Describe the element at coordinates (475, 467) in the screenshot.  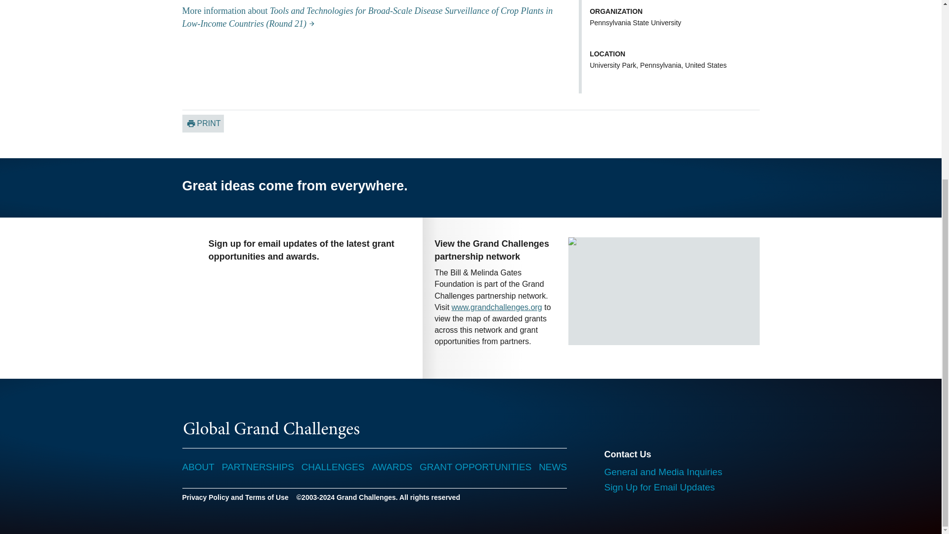
I see `GRANT OPPORTUNITIES` at that location.